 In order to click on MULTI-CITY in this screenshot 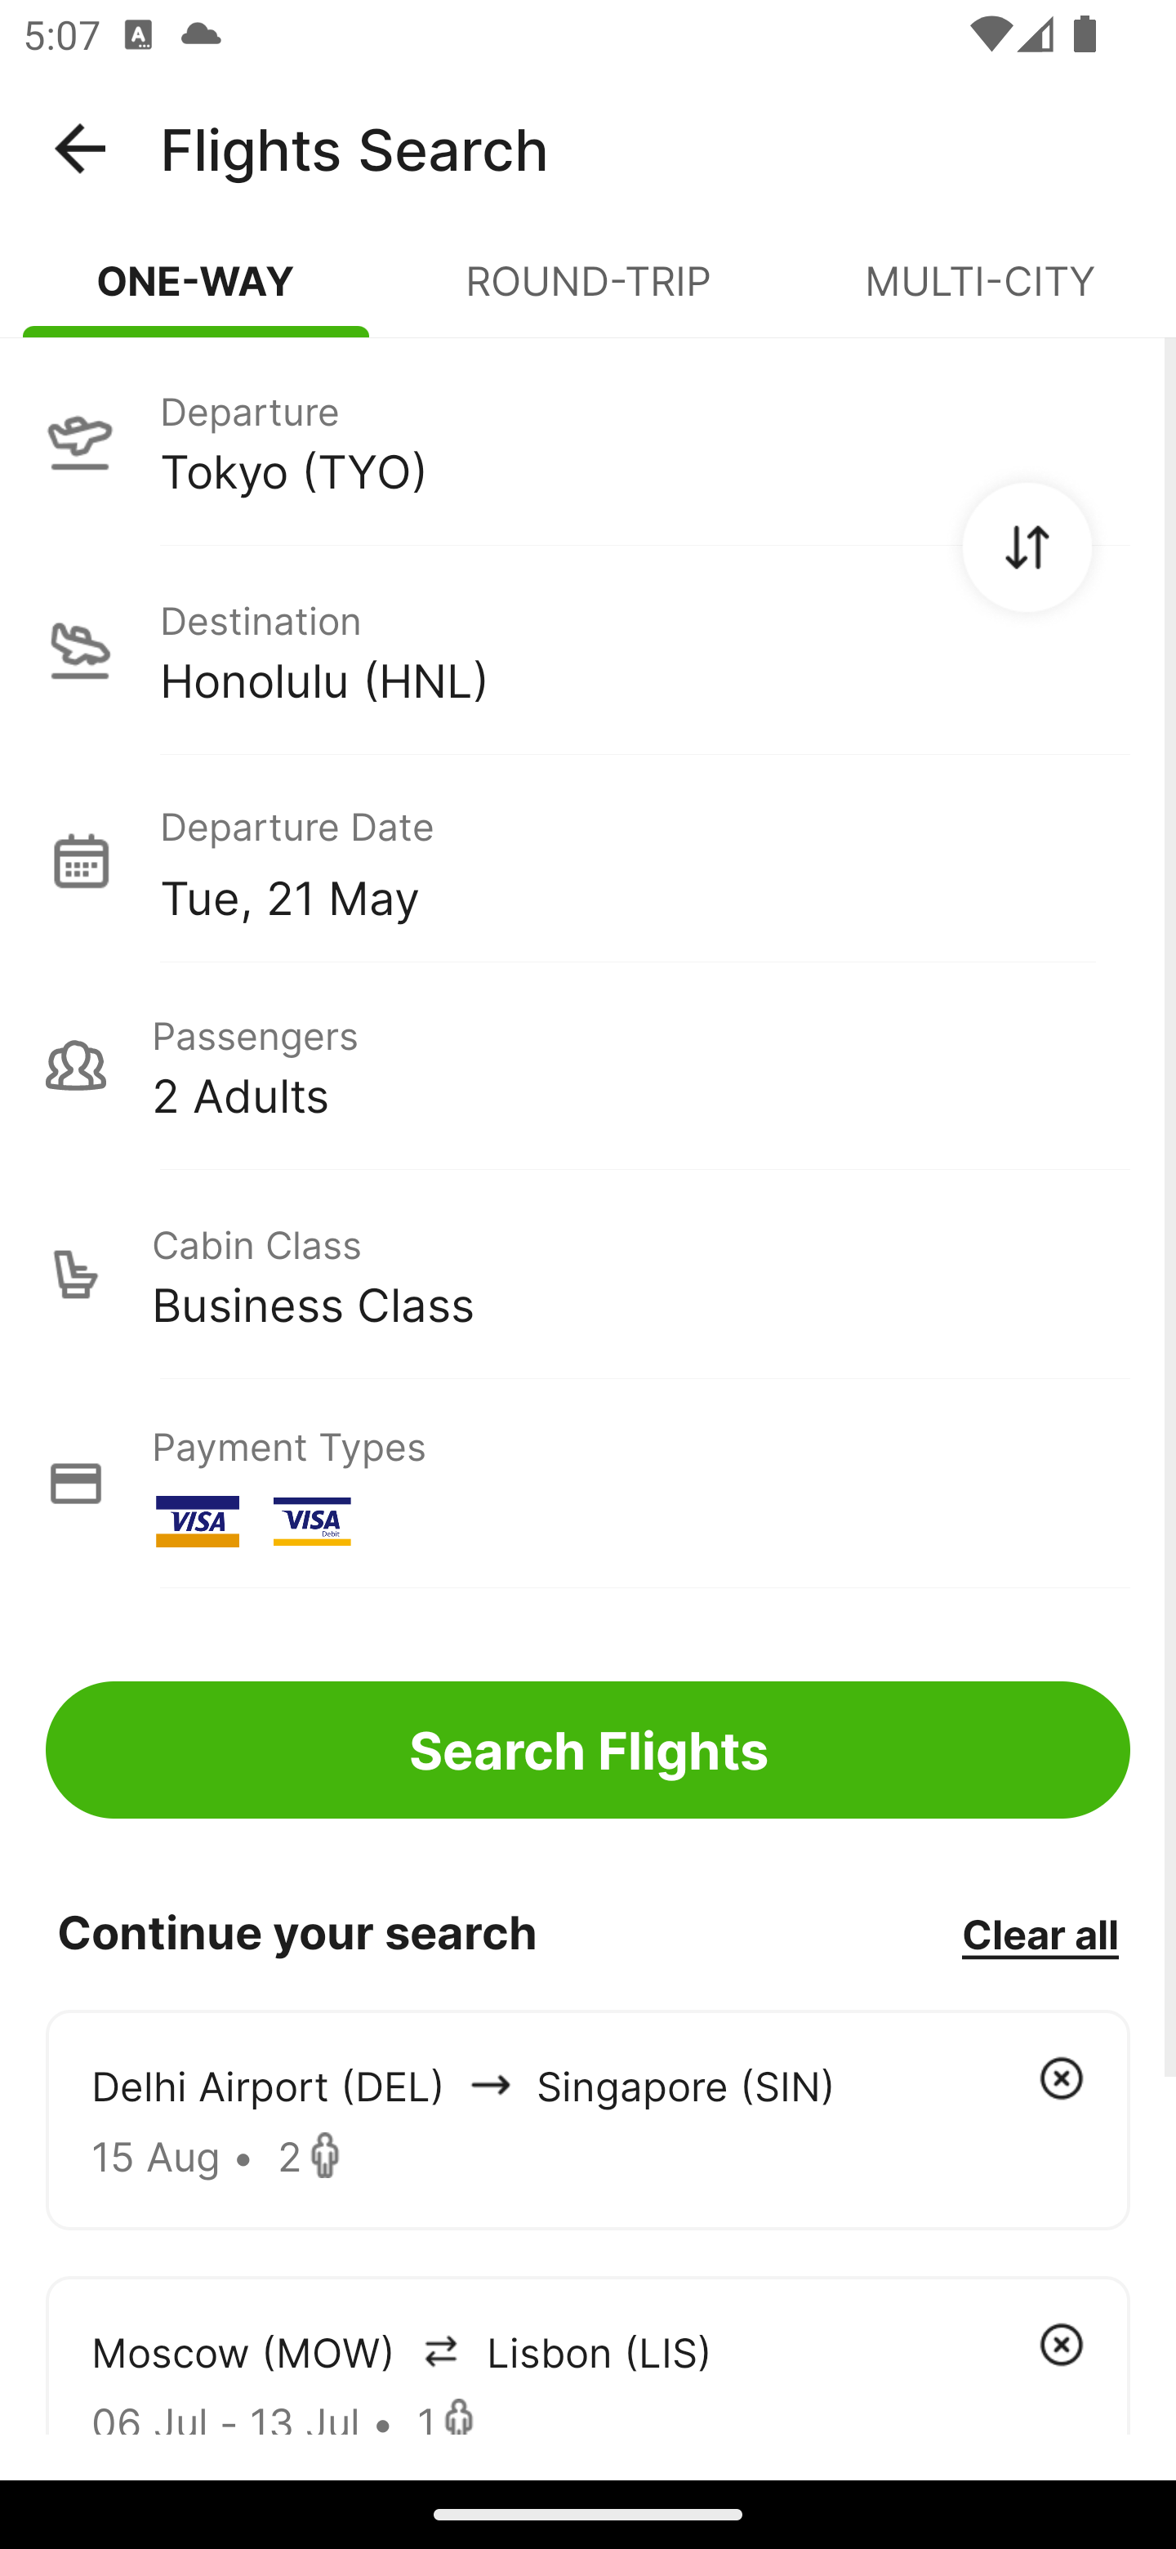, I will do `click(980, 294)`.